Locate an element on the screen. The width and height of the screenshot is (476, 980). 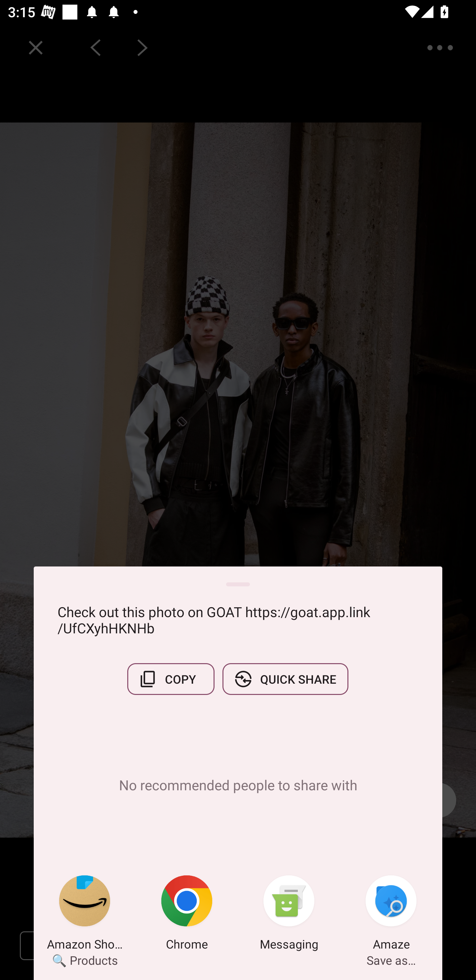
Amaze Save as… is located at coordinates (391, 915).